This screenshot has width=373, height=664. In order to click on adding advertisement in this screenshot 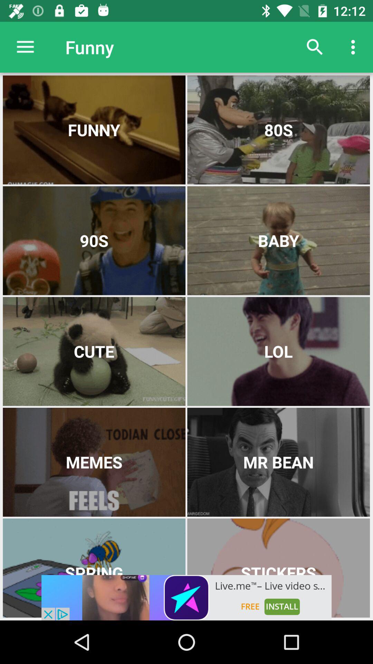, I will do `click(186, 598)`.